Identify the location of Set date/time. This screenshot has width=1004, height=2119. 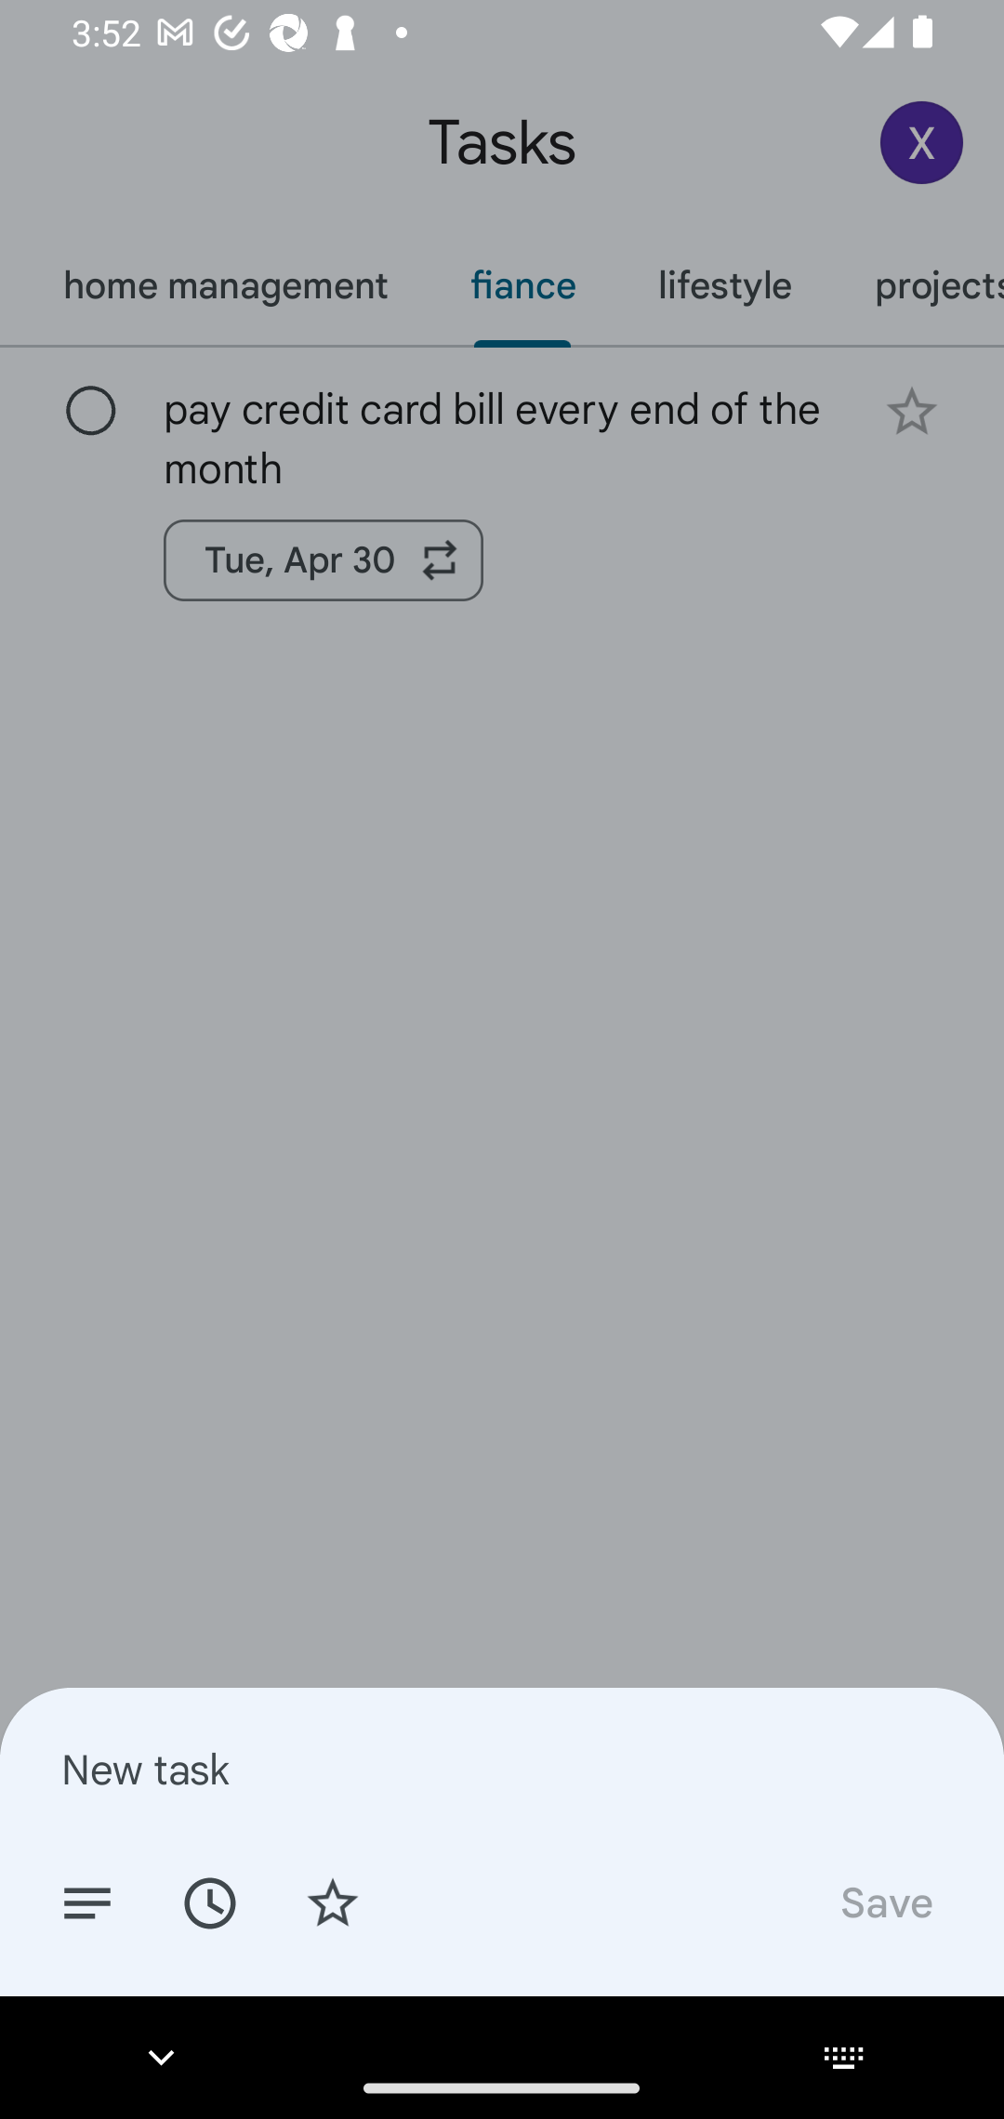
(209, 1902).